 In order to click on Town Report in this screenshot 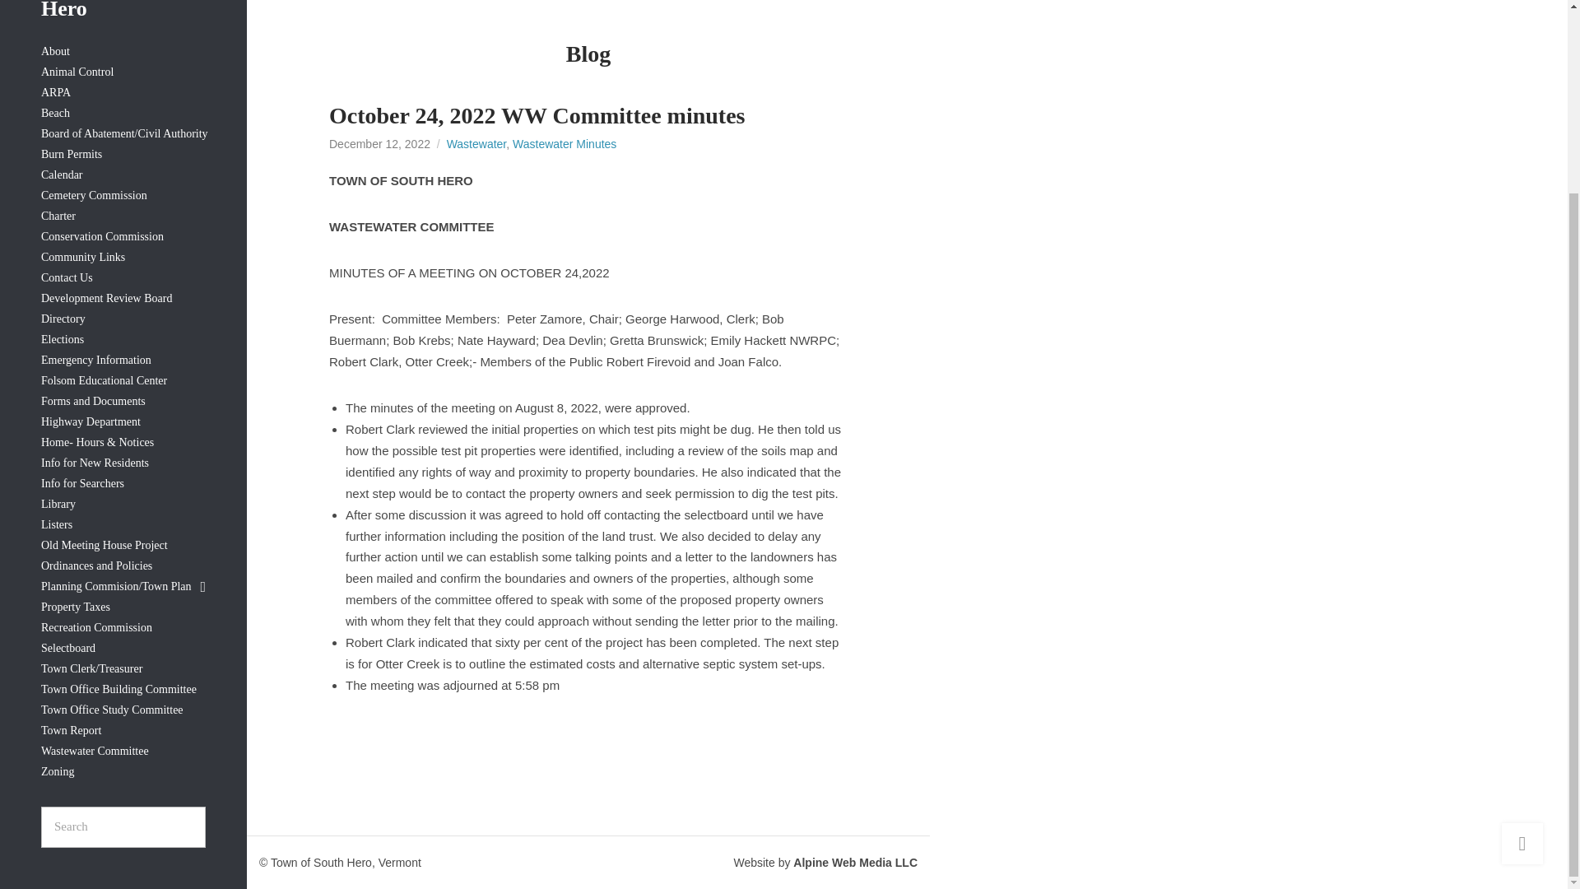, I will do `click(123, 731)`.